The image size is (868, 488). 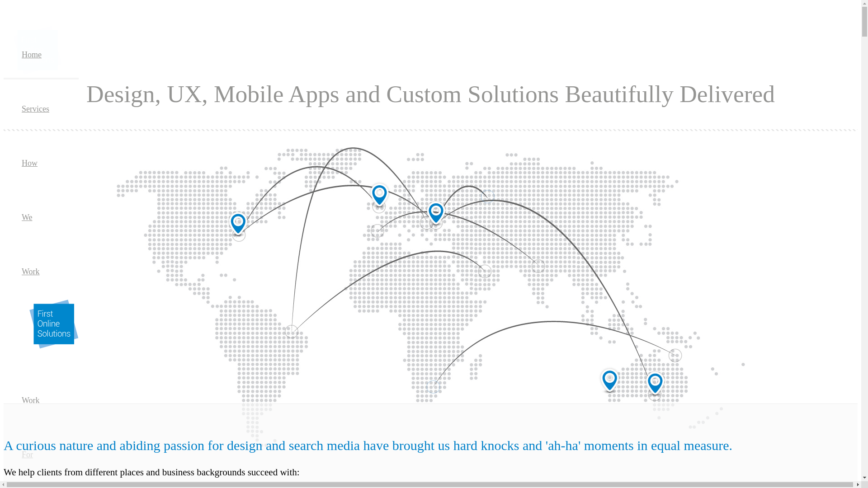 What do you see at coordinates (31, 217) in the screenshot?
I see `How We Work` at bounding box center [31, 217].